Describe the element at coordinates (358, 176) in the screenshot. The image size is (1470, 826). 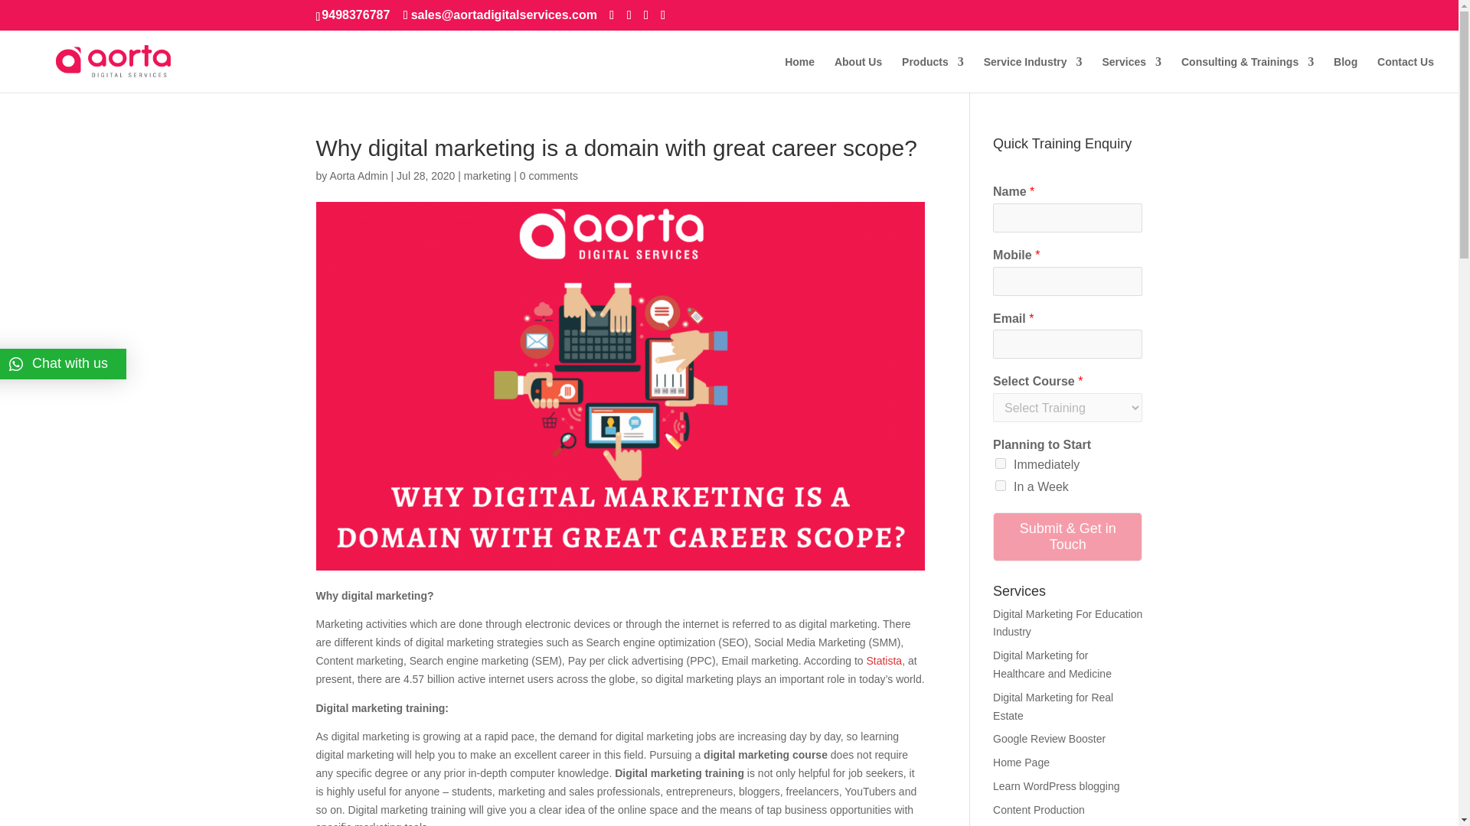
I see `Posts by Aorta Admin` at that location.